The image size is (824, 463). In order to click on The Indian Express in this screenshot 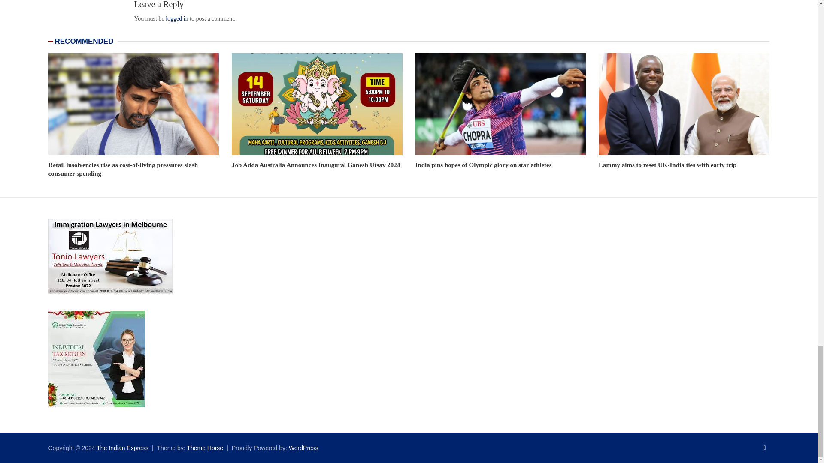, I will do `click(122, 448)`.